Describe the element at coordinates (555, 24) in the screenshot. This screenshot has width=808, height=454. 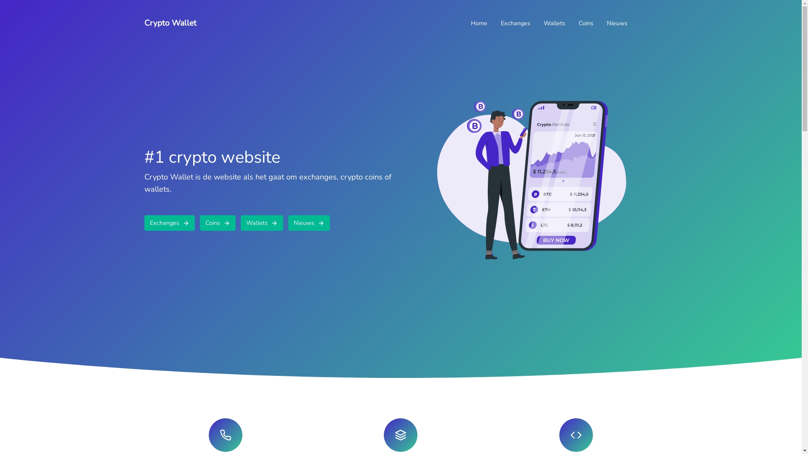
I see `Wallets` at that location.